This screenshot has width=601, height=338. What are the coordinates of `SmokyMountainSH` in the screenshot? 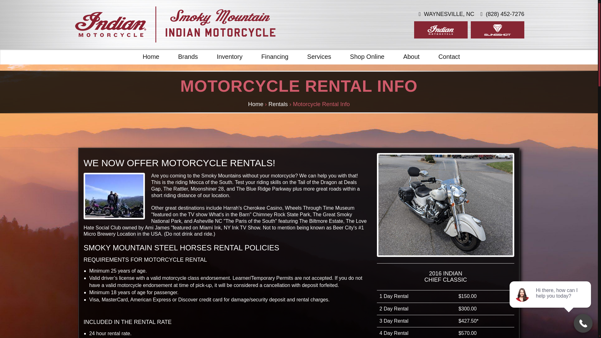 It's located at (175, 24).